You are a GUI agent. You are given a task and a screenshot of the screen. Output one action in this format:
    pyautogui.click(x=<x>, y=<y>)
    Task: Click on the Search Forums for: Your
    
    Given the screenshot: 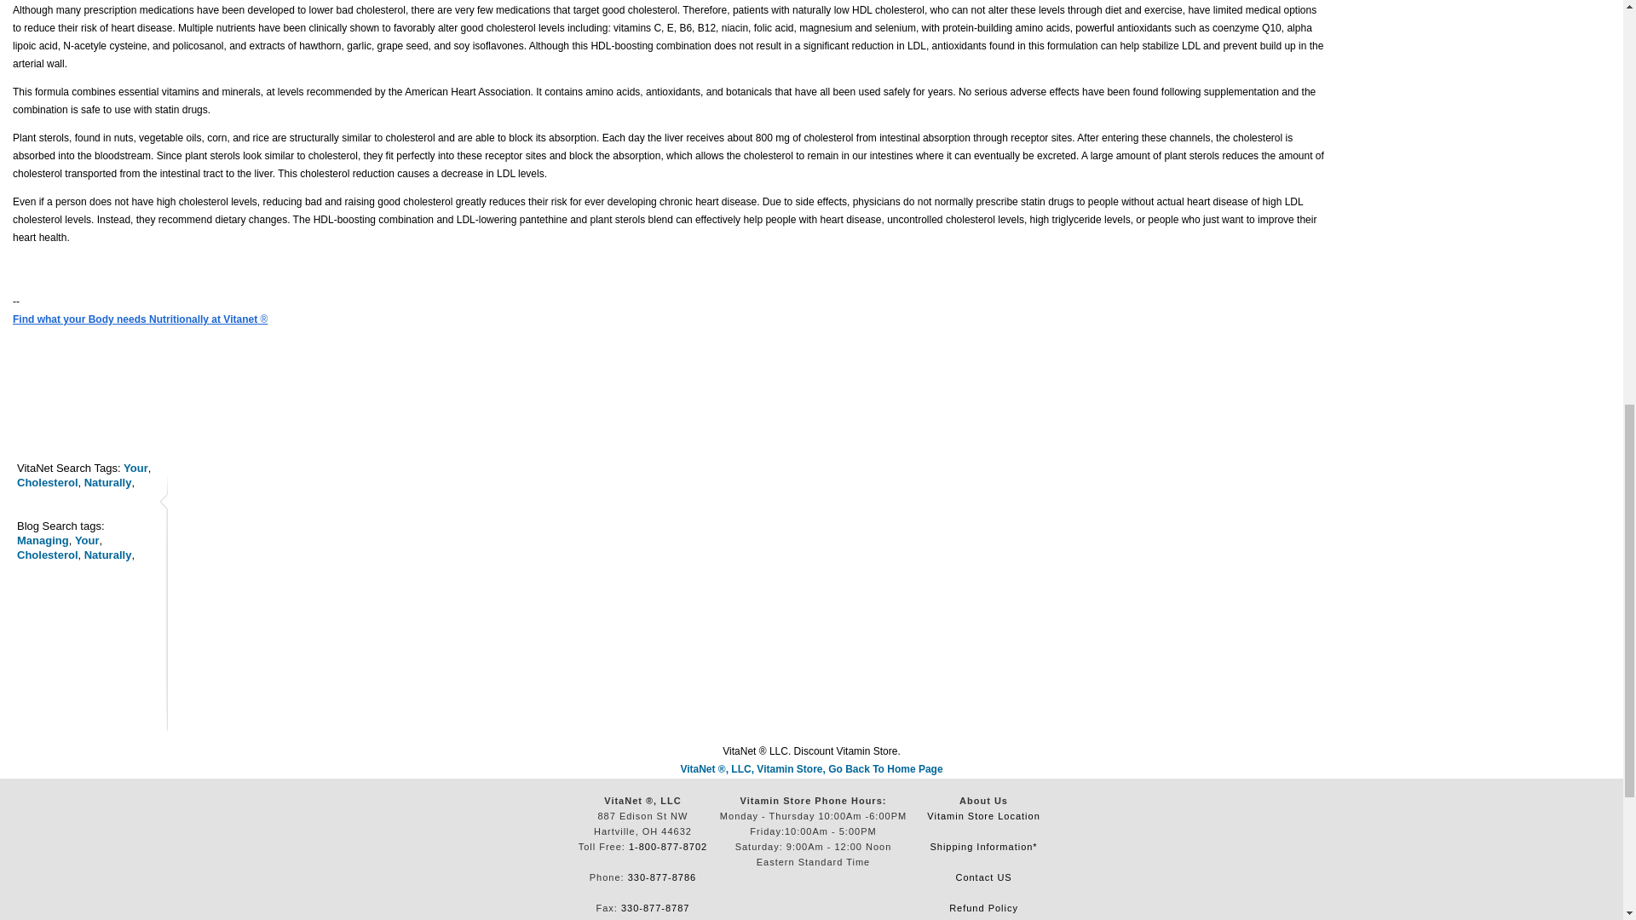 What is the action you would take?
    pyautogui.click(x=87, y=540)
    